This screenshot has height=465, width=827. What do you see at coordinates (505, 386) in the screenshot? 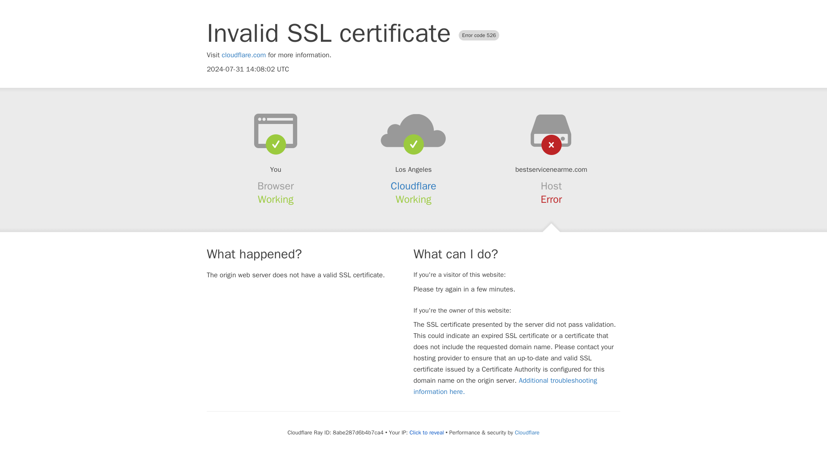
I see `Additional troubleshooting information here.` at bounding box center [505, 386].